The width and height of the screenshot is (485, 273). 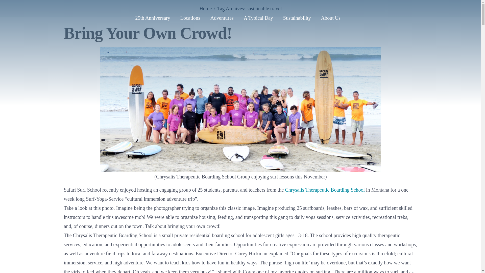 What do you see at coordinates (331, 18) in the screenshot?
I see `About Us` at bounding box center [331, 18].